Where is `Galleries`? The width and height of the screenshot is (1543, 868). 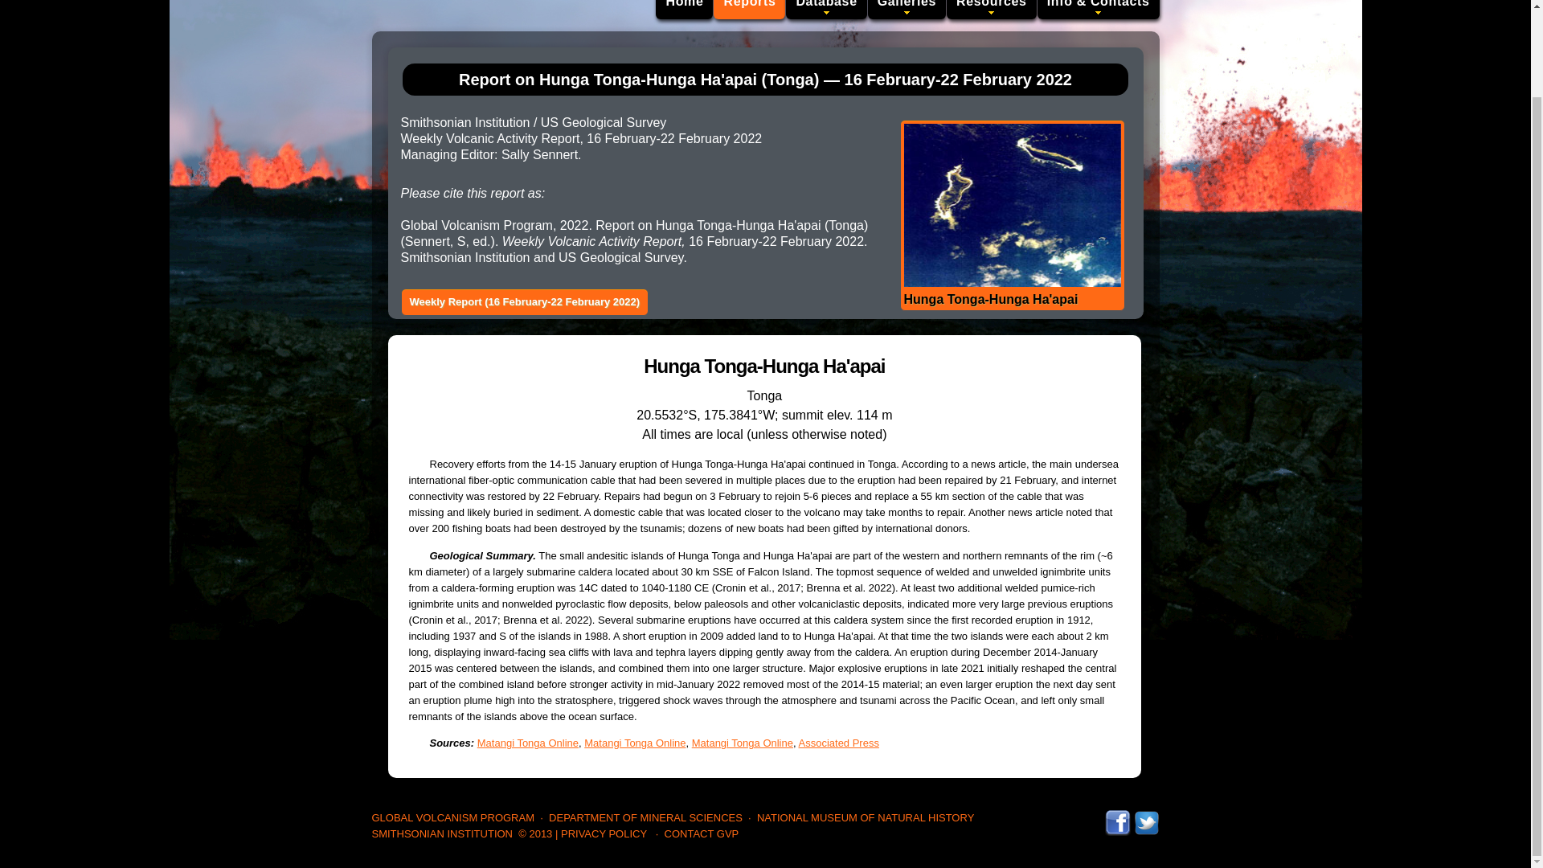
Galleries is located at coordinates (907, 10).